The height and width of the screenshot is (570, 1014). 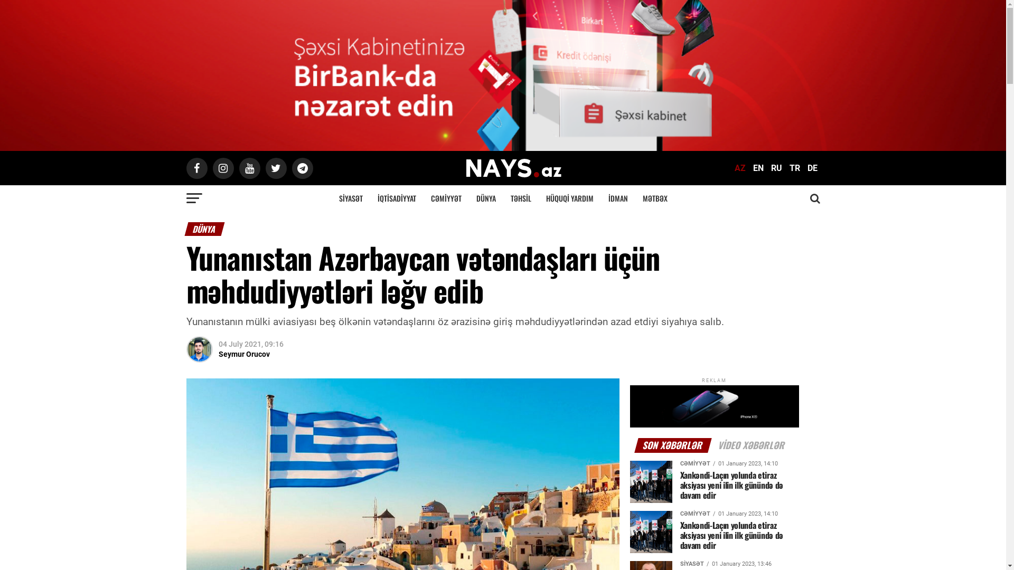 What do you see at coordinates (776, 168) in the screenshot?
I see `RU` at bounding box center [776, 168].